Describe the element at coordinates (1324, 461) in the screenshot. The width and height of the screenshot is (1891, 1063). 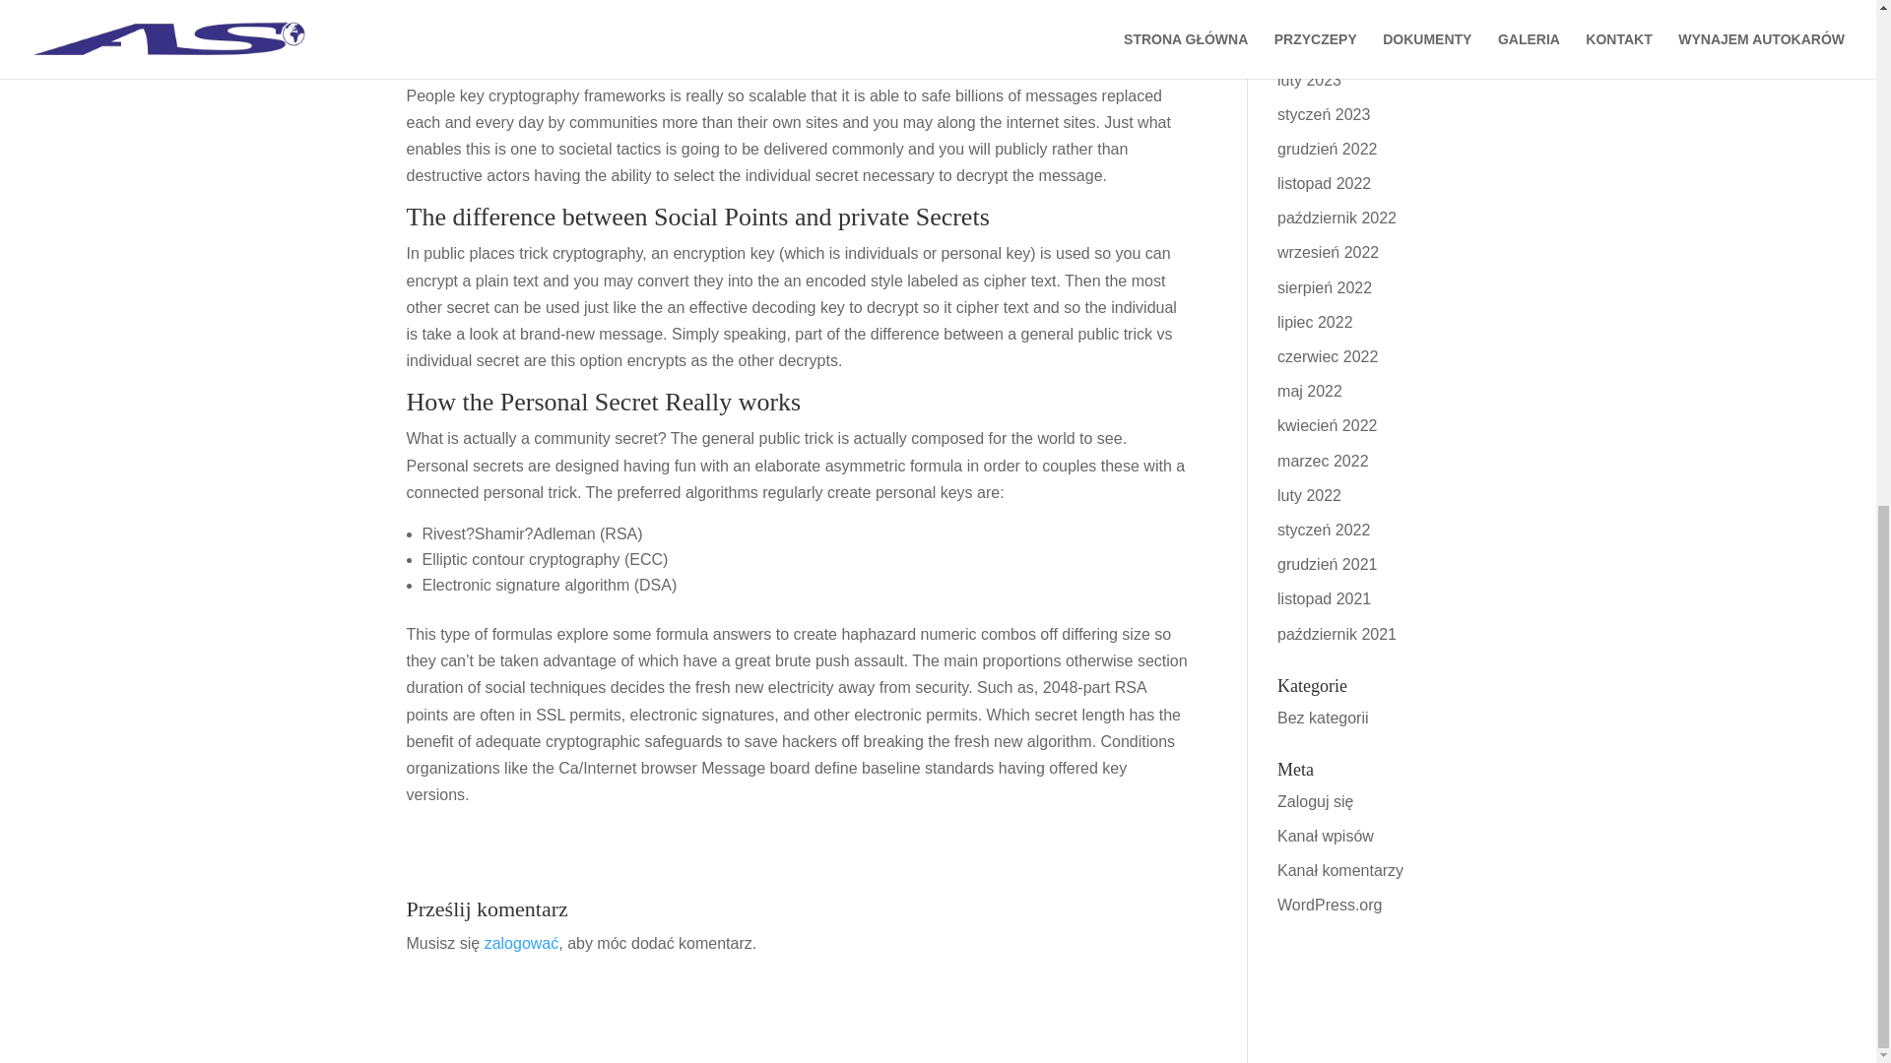
I see `marzec 2022` at that location.